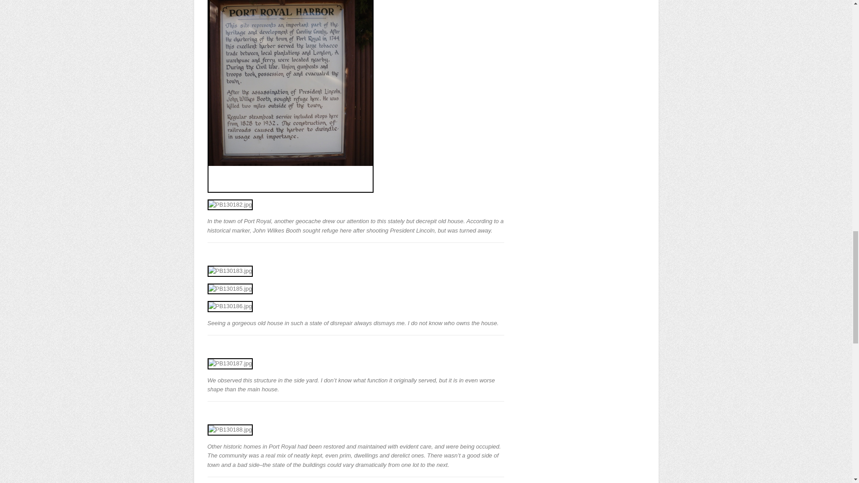  Describe the element at coordinates (230, 364) in the screenshot. I see `PB130187.jpg` at that location.